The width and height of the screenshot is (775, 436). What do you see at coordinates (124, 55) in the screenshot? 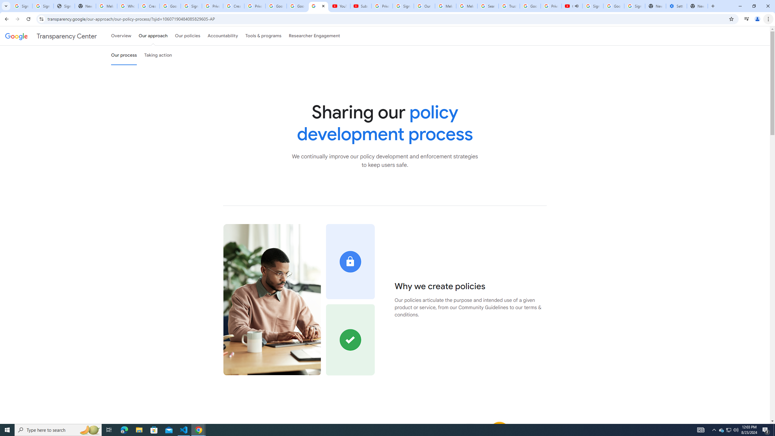
I see `Our process` at bounding box center [124, 55].